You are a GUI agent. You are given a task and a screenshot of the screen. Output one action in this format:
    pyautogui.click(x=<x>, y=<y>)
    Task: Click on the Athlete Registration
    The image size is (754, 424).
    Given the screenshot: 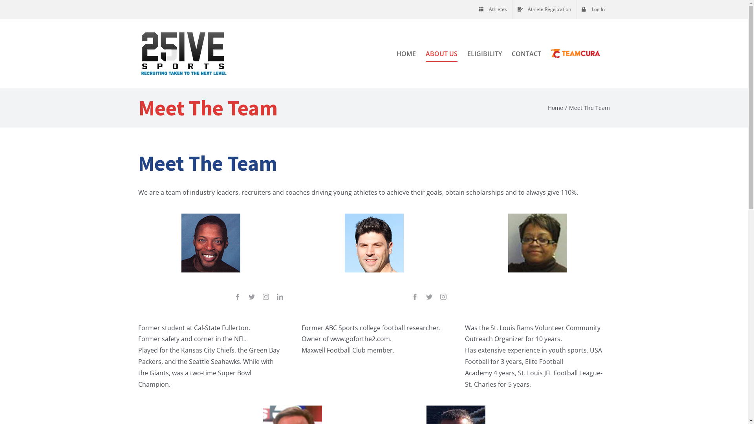 What is the action you would take?
    pyautogui.click(x=544, y=9)
    